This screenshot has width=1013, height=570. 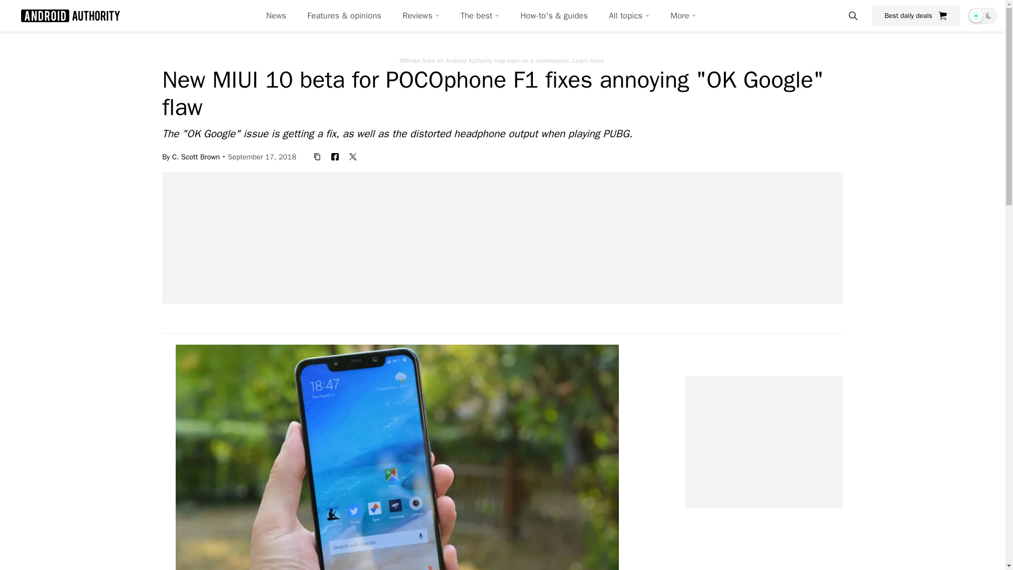 I want to click on Learn more., so click(x=589, y=60).